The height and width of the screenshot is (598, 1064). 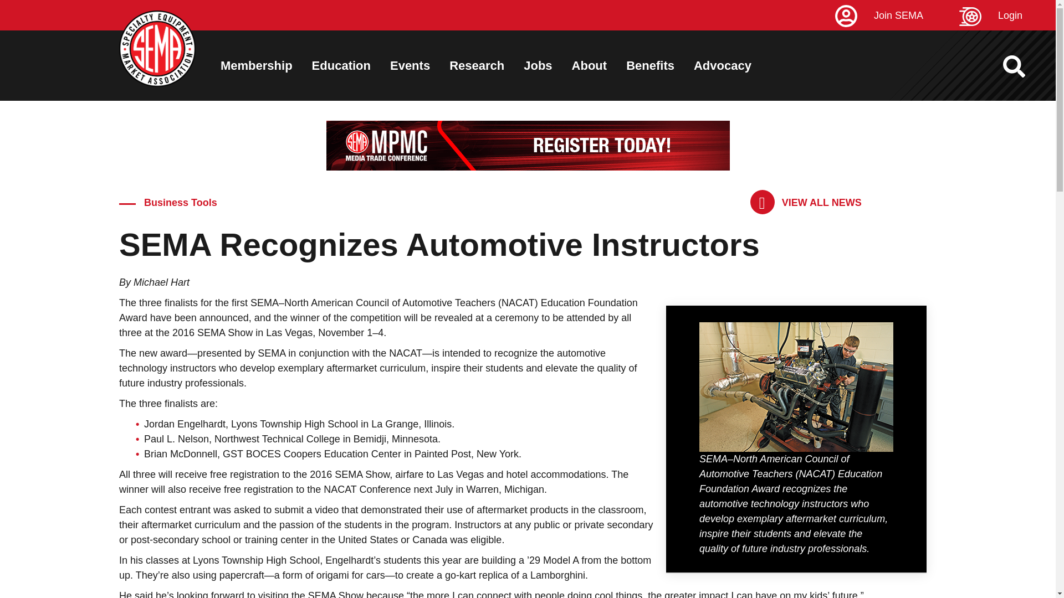 I want to click on Search Sema.org, so click(x=1024, y=66).